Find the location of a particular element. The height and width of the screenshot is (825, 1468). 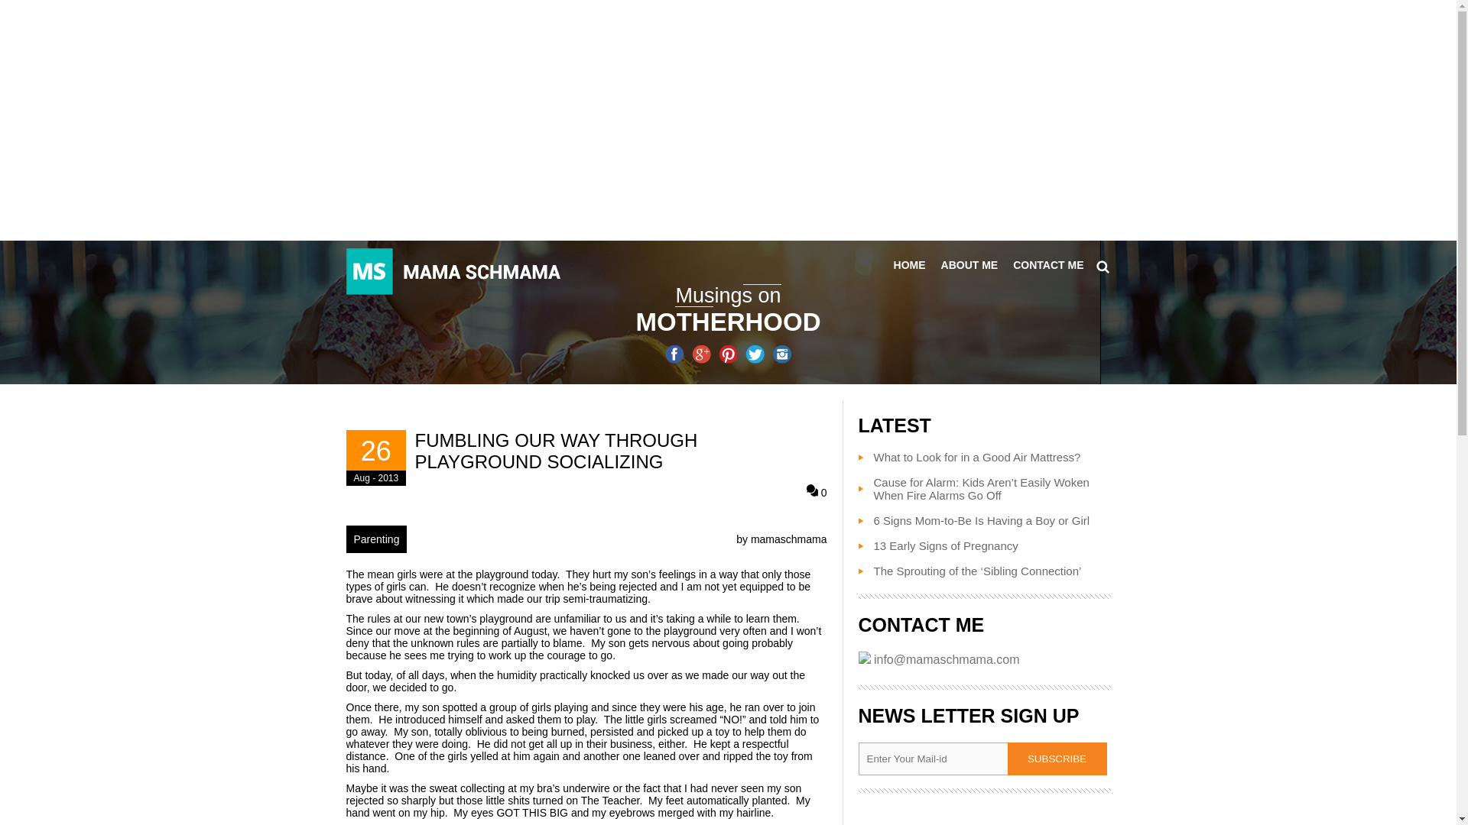

Rechercher is located at coordinates (1103, 266).